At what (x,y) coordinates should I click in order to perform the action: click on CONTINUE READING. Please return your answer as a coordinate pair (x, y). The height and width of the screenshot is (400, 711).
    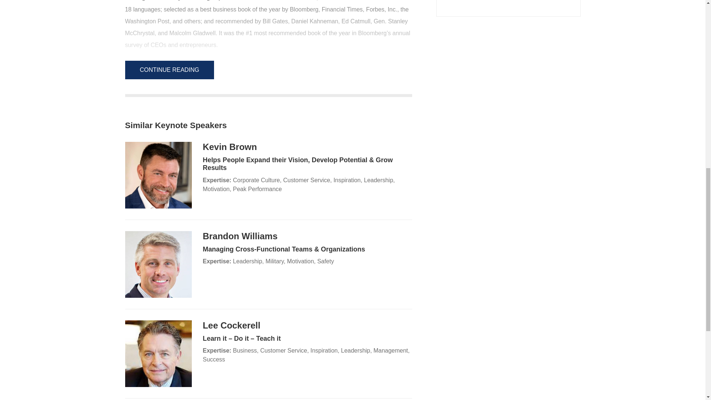
    Looking at the image, I should click on (169, 70).